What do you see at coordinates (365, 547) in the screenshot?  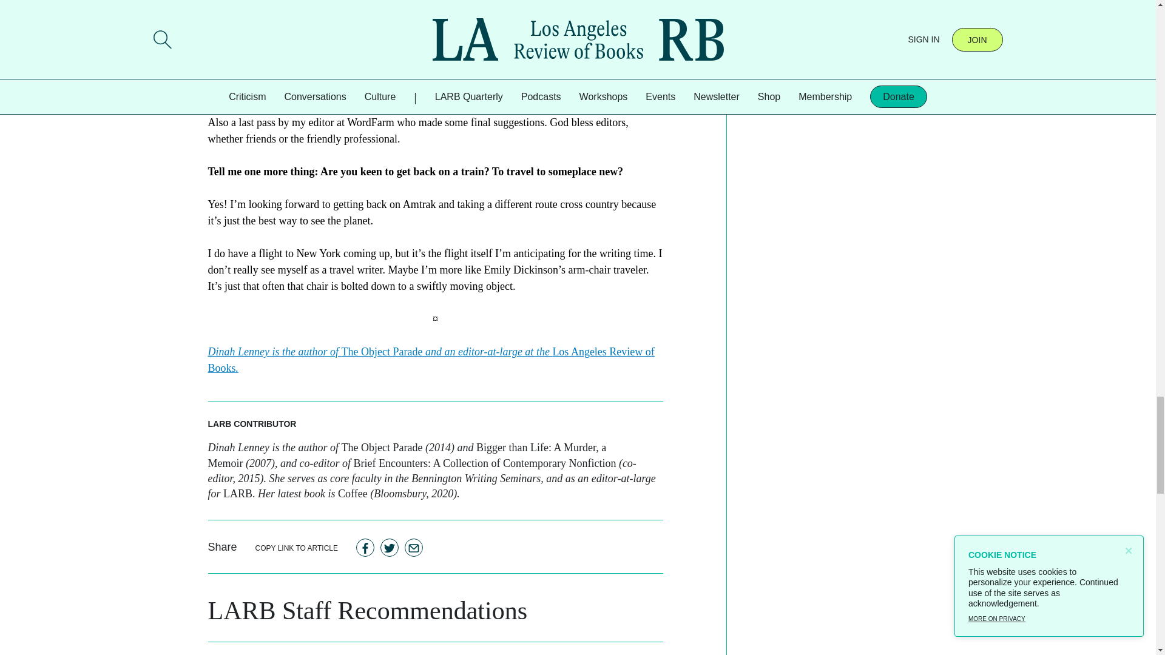 I see `Share on facebook` at bounding box center [365, 547].